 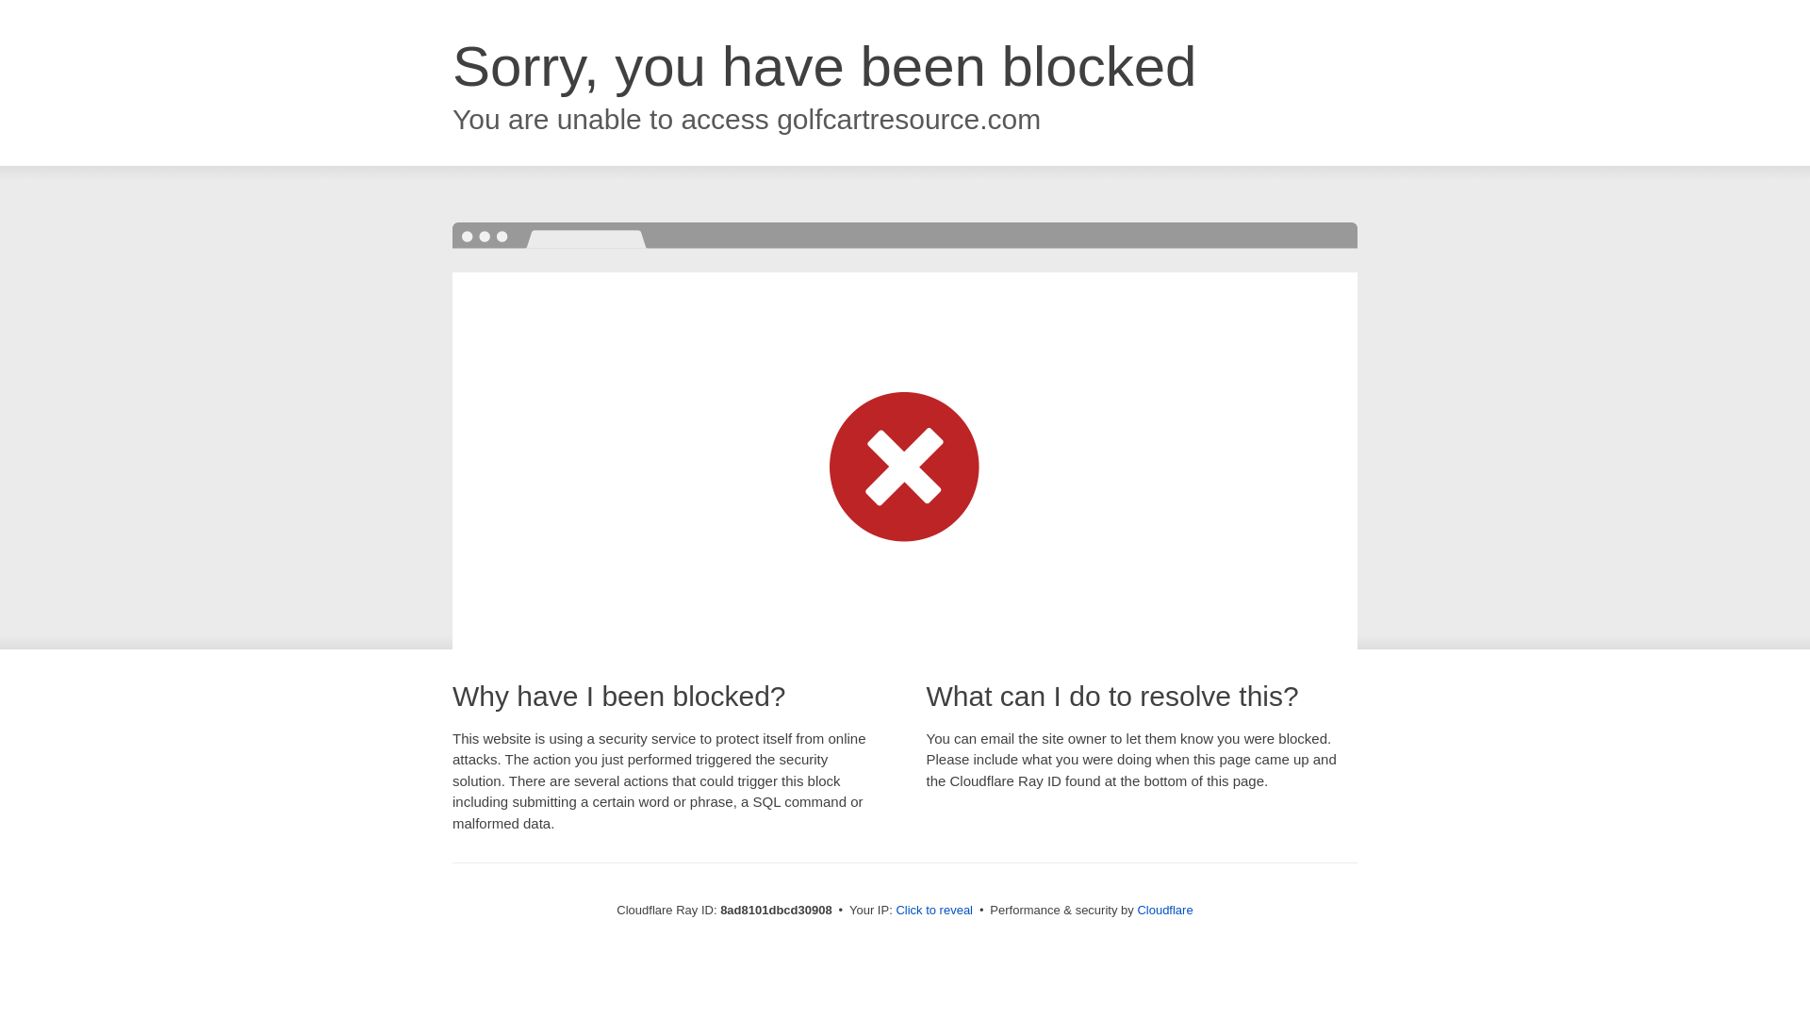 I want to click on Cloudflare, so click(x=1164, y=910).